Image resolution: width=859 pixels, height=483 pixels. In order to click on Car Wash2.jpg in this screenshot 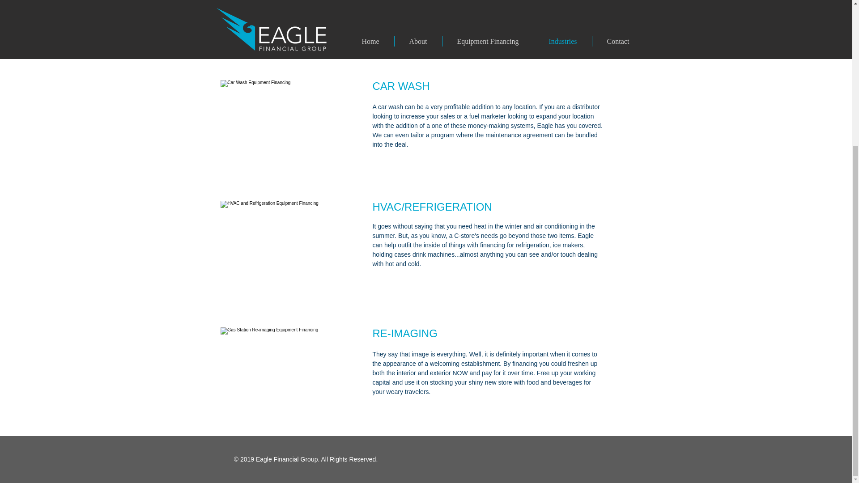, I will do `click(287, 122)`.